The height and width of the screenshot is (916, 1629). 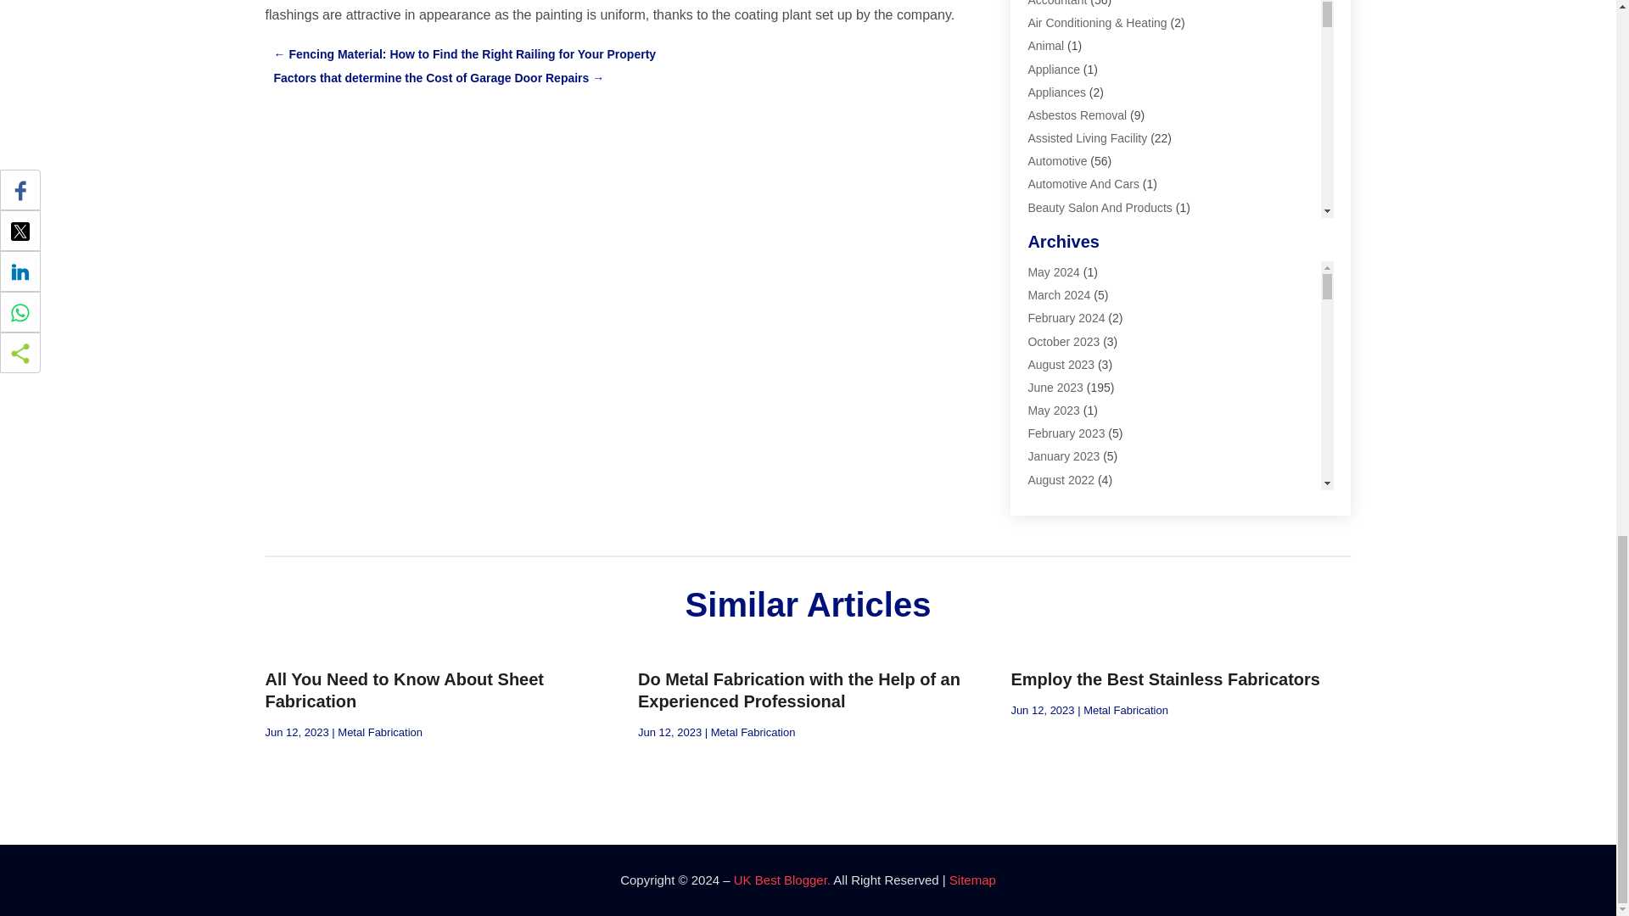 What do you see at coordinates (1087, 137) in the screenshot?
I see `Assisted Living Facility` at bounding box center [1087, 137].